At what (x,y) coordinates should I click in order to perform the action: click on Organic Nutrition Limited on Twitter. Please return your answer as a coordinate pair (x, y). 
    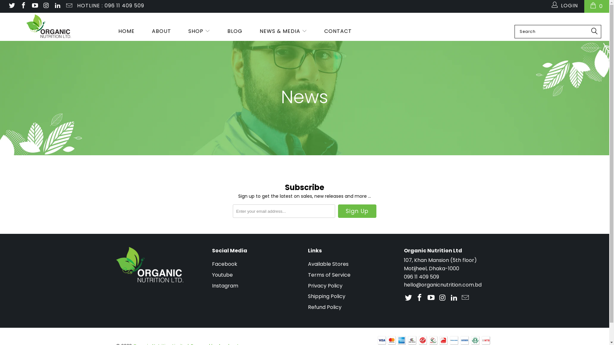
    Looking at the image, I should click on (408, 298).